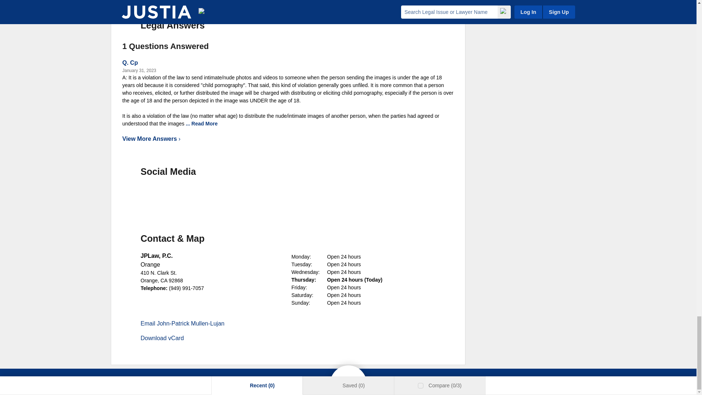 This screenshot has height=395, width=702. Describe the element at coordinates (210, 195) in the screenshot. I see `John-Patrick Mullen-Lujan's Avvo Profile` at that location.